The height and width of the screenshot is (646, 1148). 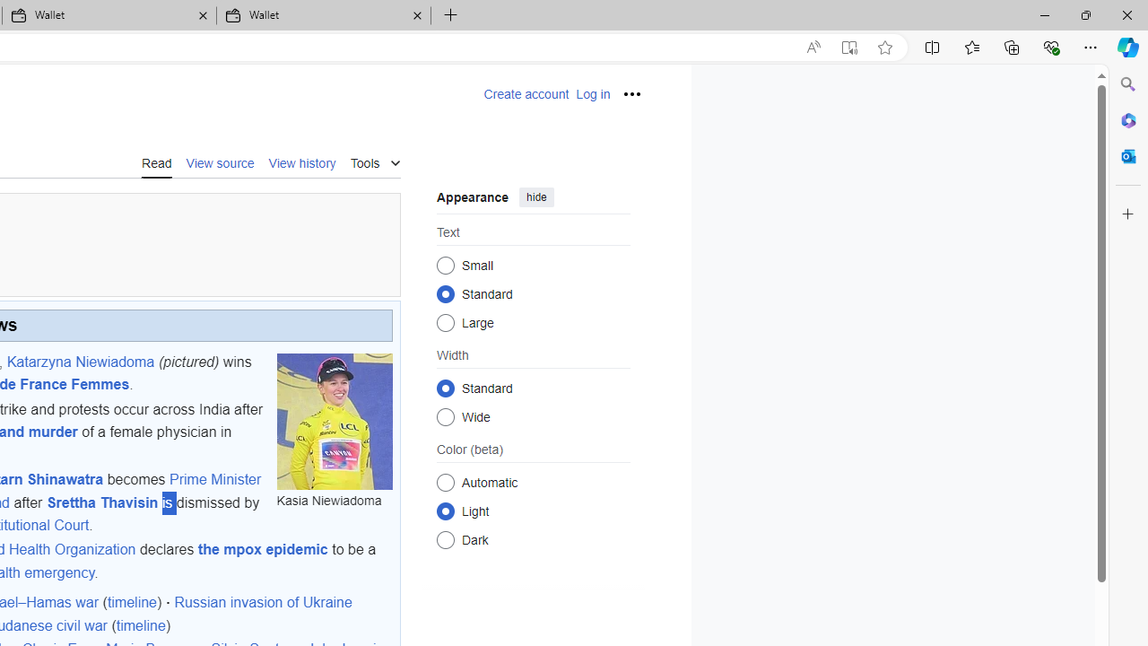 I want to click on Kasia Niewiadoma, so click(x=334, y=421).